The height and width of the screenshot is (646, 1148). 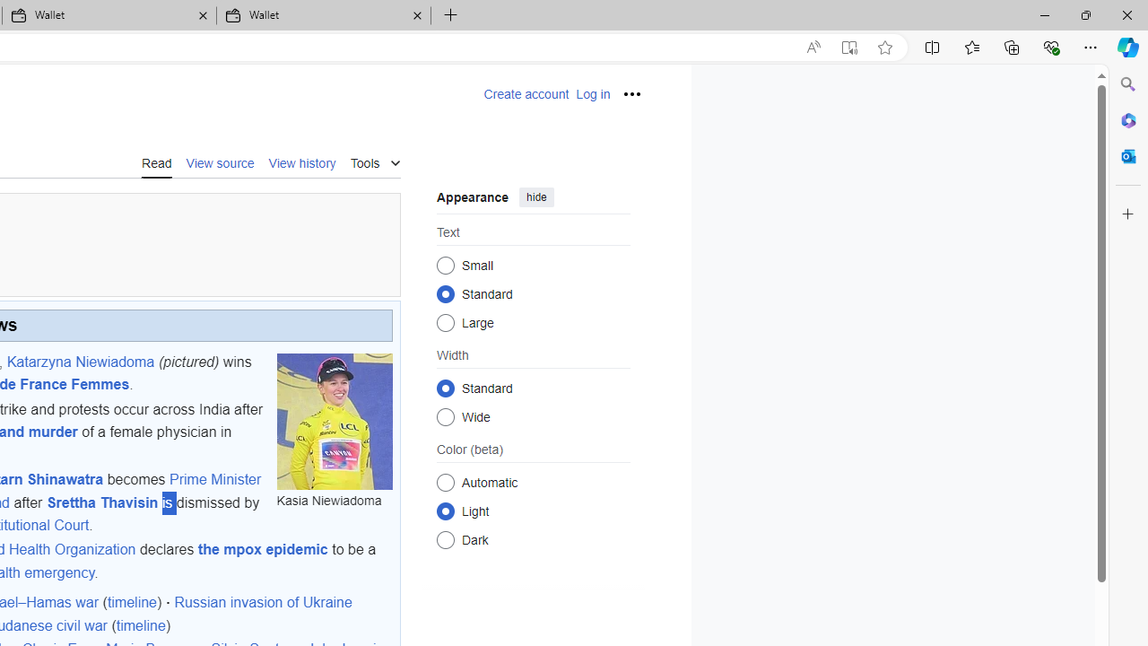 I want to click on Kasia Niewiadoma, so click(x=334, y=421).